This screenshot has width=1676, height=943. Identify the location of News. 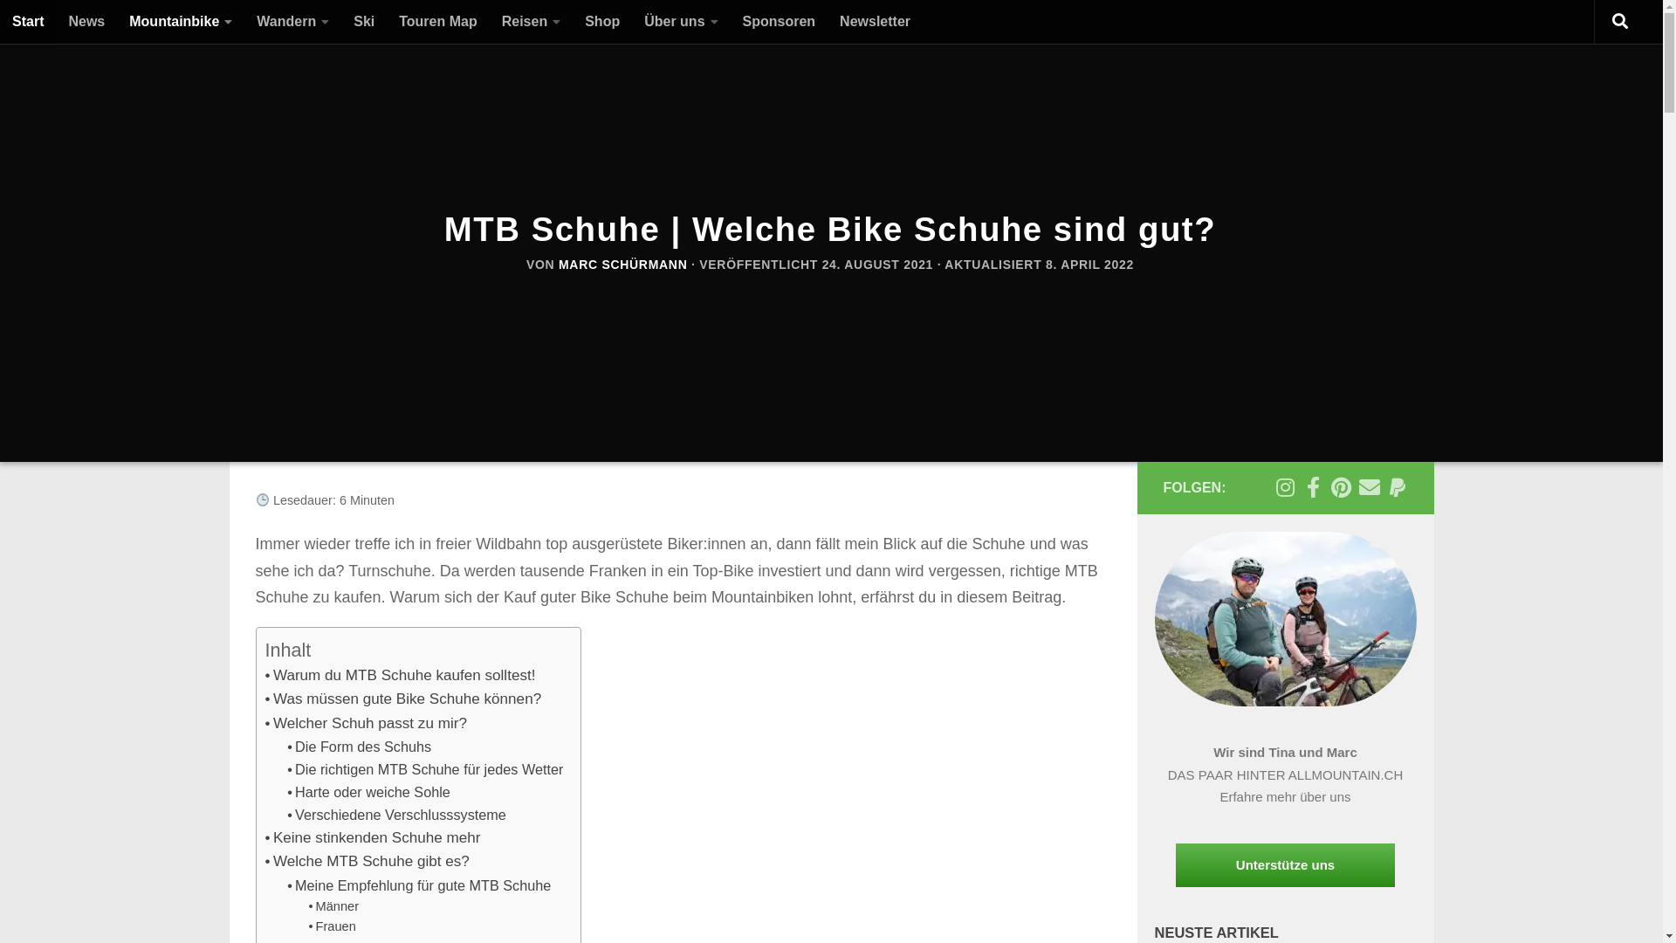
(86, 22).